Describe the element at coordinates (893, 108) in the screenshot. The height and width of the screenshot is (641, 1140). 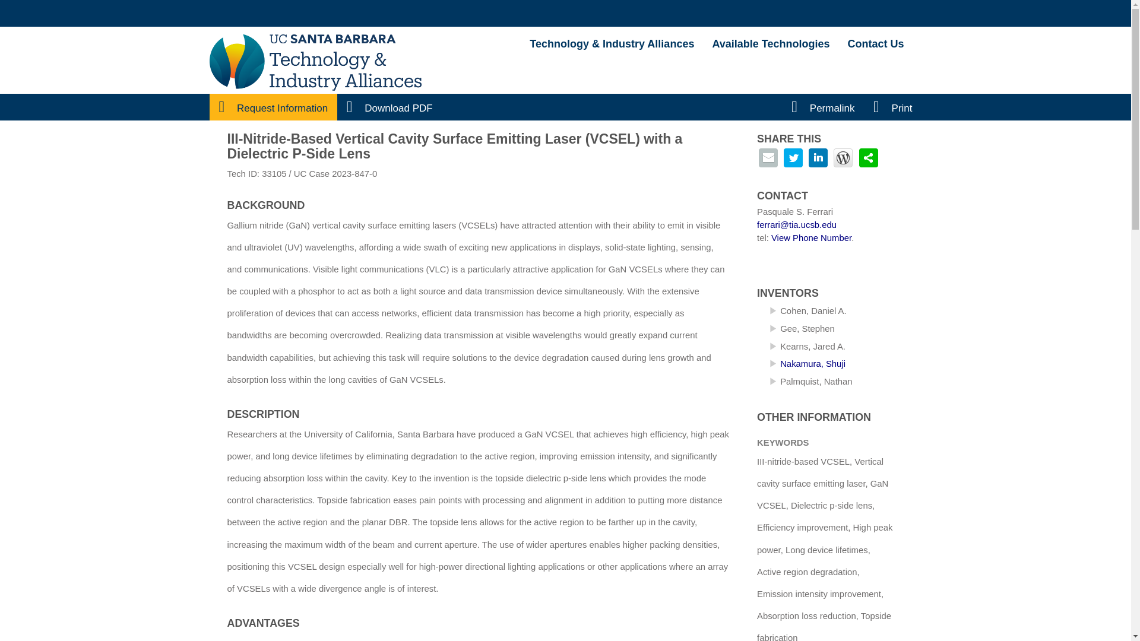
I see `Print` at that location.